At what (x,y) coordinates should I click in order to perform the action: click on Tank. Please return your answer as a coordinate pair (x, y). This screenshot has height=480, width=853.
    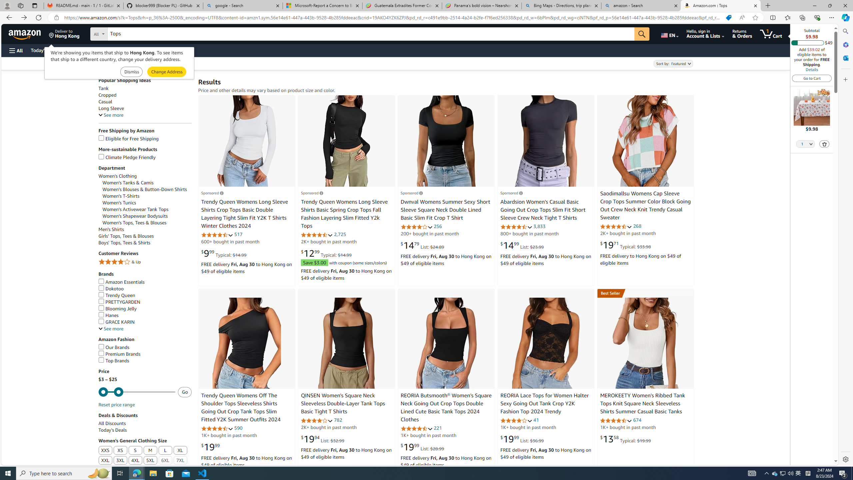
    Looking at the image, I should click on (103, 89).